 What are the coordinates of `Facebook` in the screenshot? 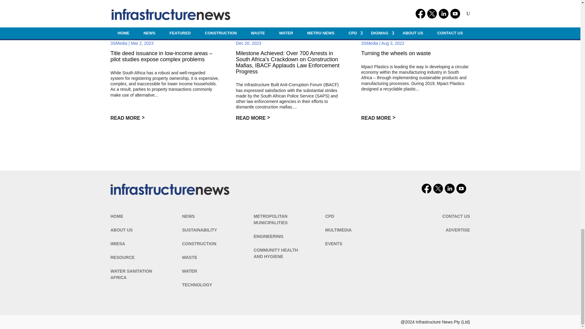 It's located at (427, 188).